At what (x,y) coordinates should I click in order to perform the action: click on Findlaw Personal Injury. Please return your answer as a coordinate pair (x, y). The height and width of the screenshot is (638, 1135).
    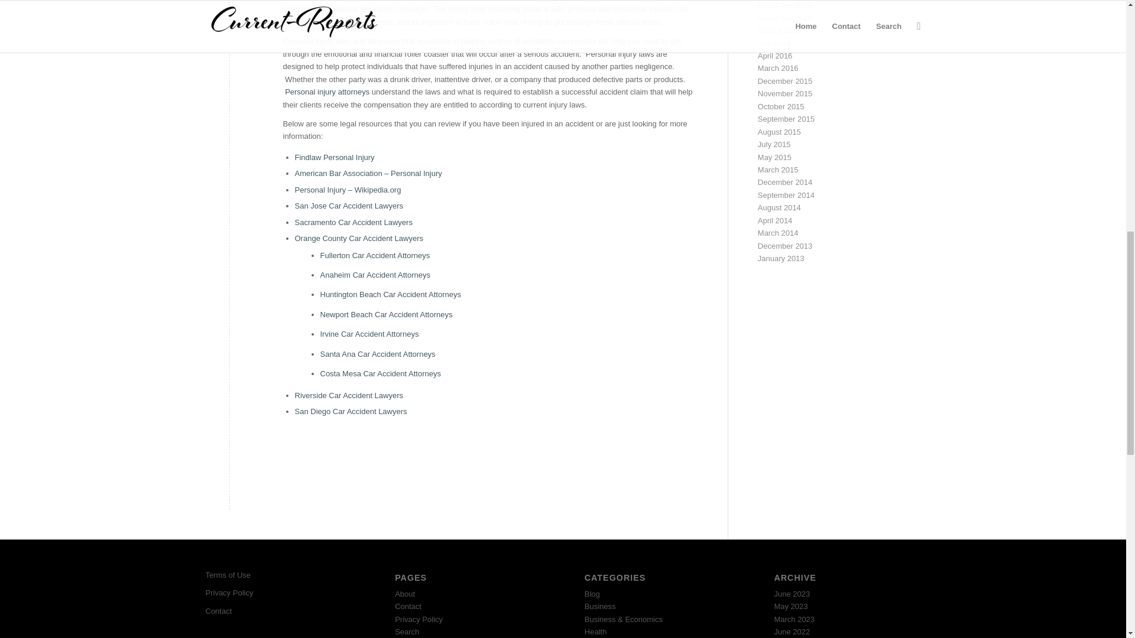
    Looking at the image, I should click on (334, 157).